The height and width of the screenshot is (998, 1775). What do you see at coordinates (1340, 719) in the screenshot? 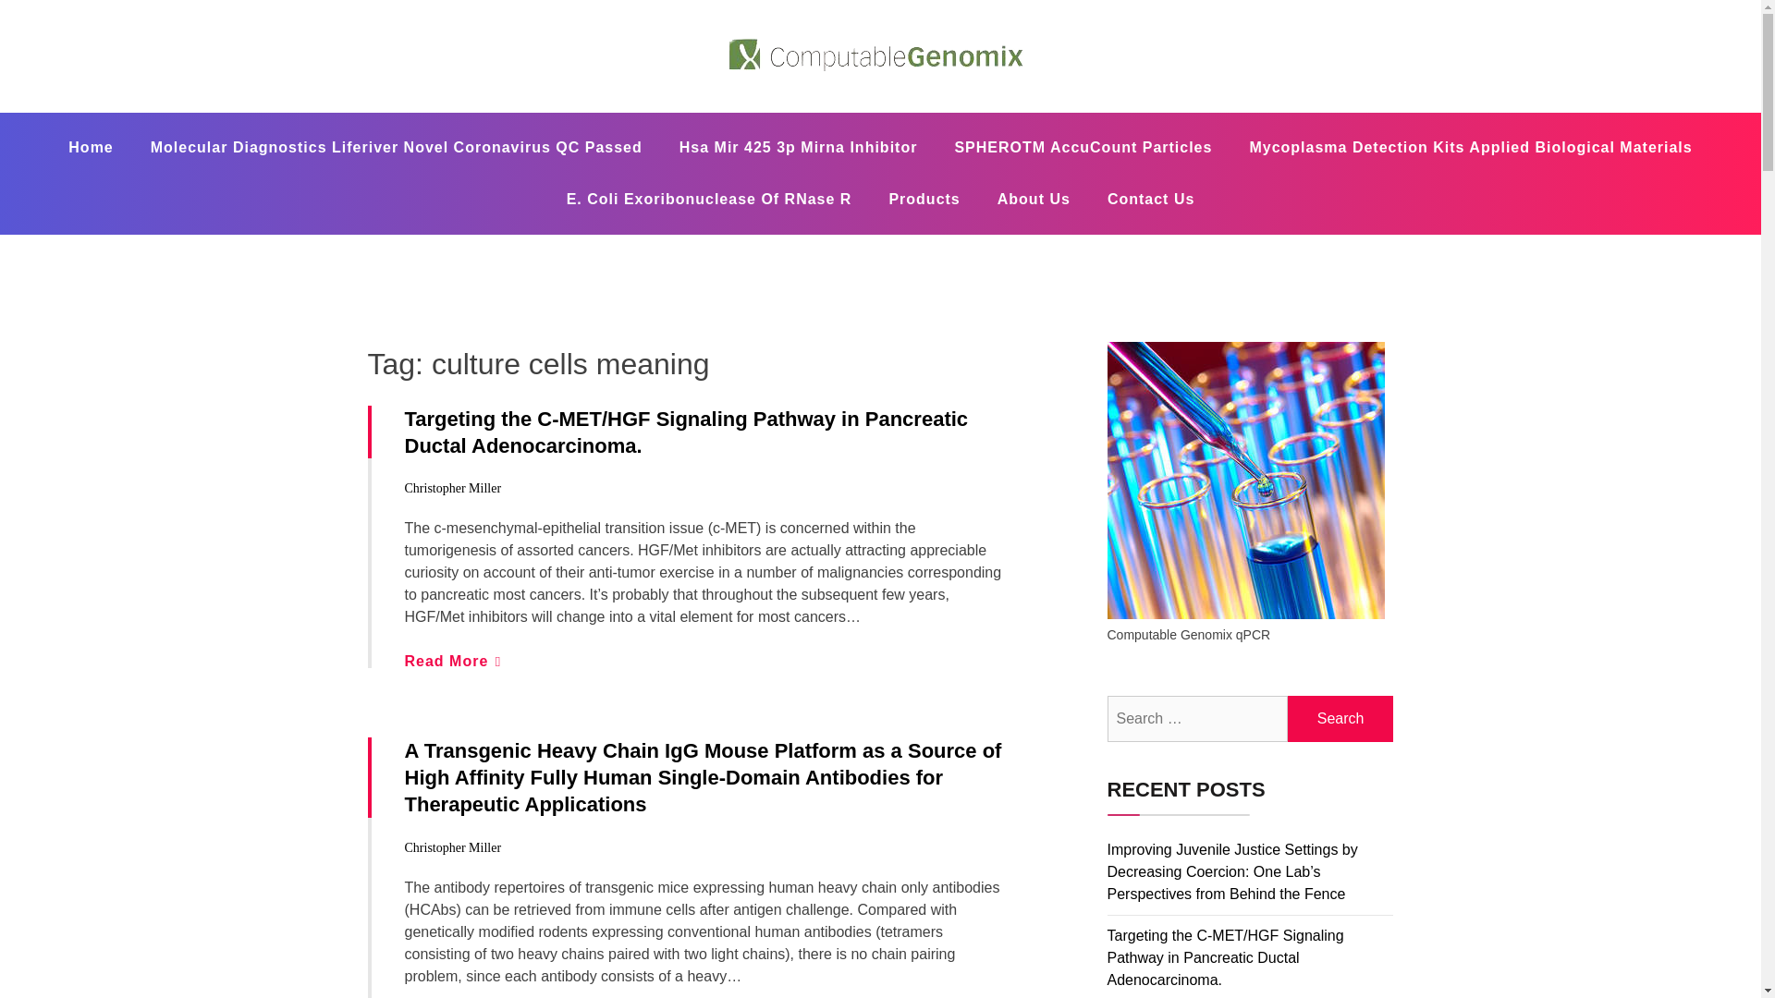
I see `Search` at bounding box center [1340, 719].